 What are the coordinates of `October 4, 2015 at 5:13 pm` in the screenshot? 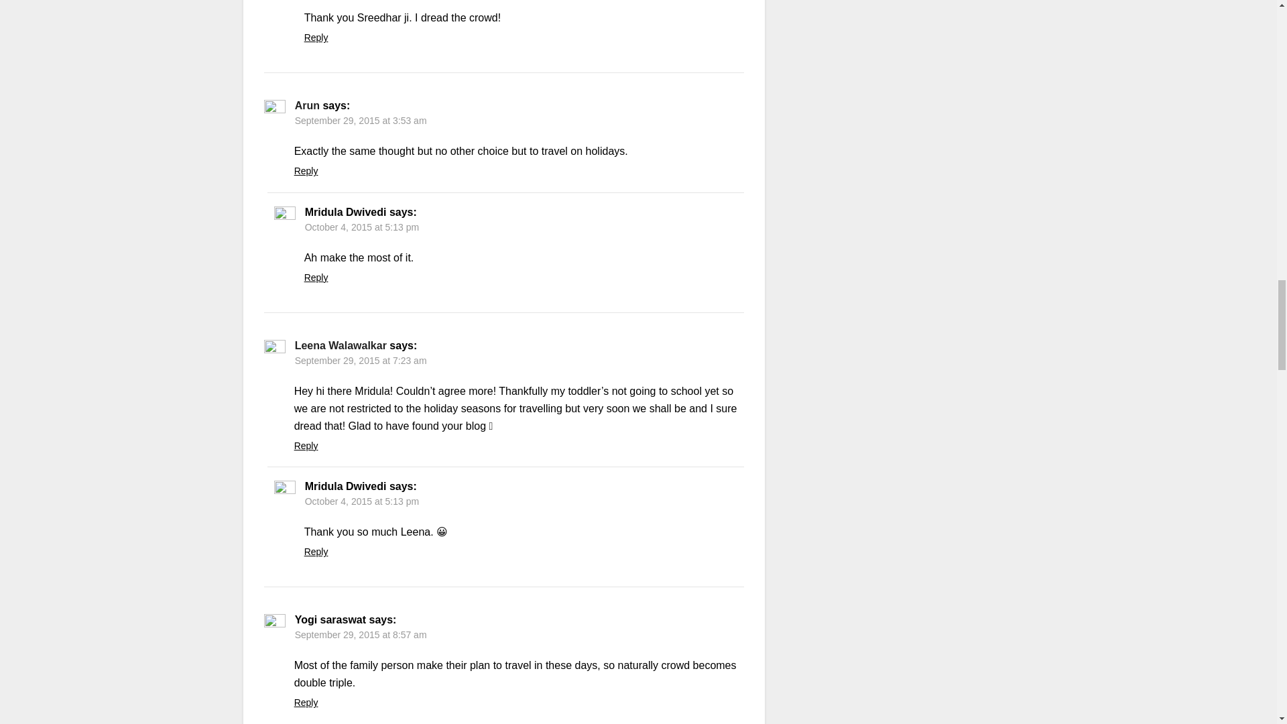 It's located at (362, 227).